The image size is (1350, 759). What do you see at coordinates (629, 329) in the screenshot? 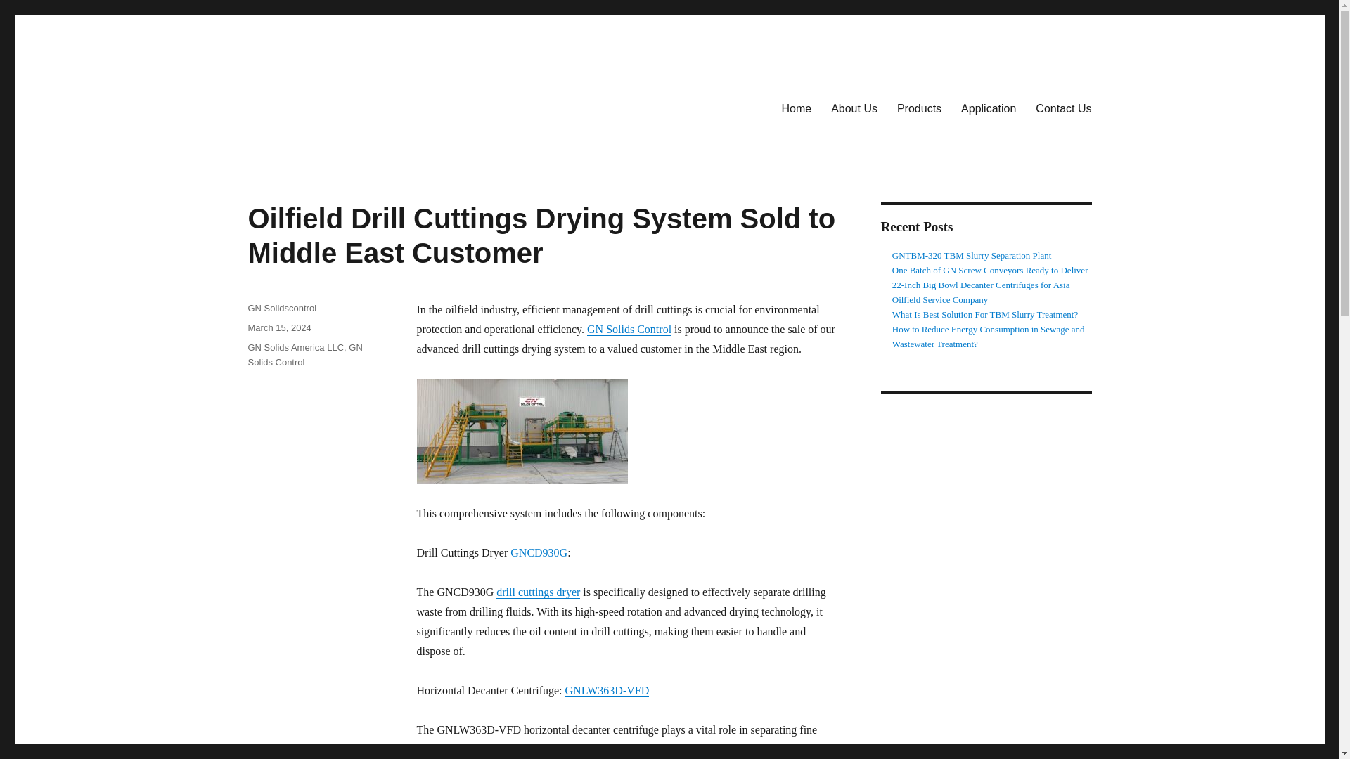
I see `GN Solids Control` at bounding box center [629, 329].